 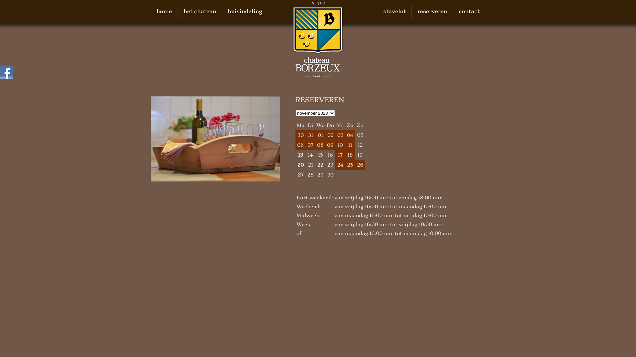 What do you see at coordinates (164, 11) in the screenshot?
I see `home` at bounding box center [164, 11].